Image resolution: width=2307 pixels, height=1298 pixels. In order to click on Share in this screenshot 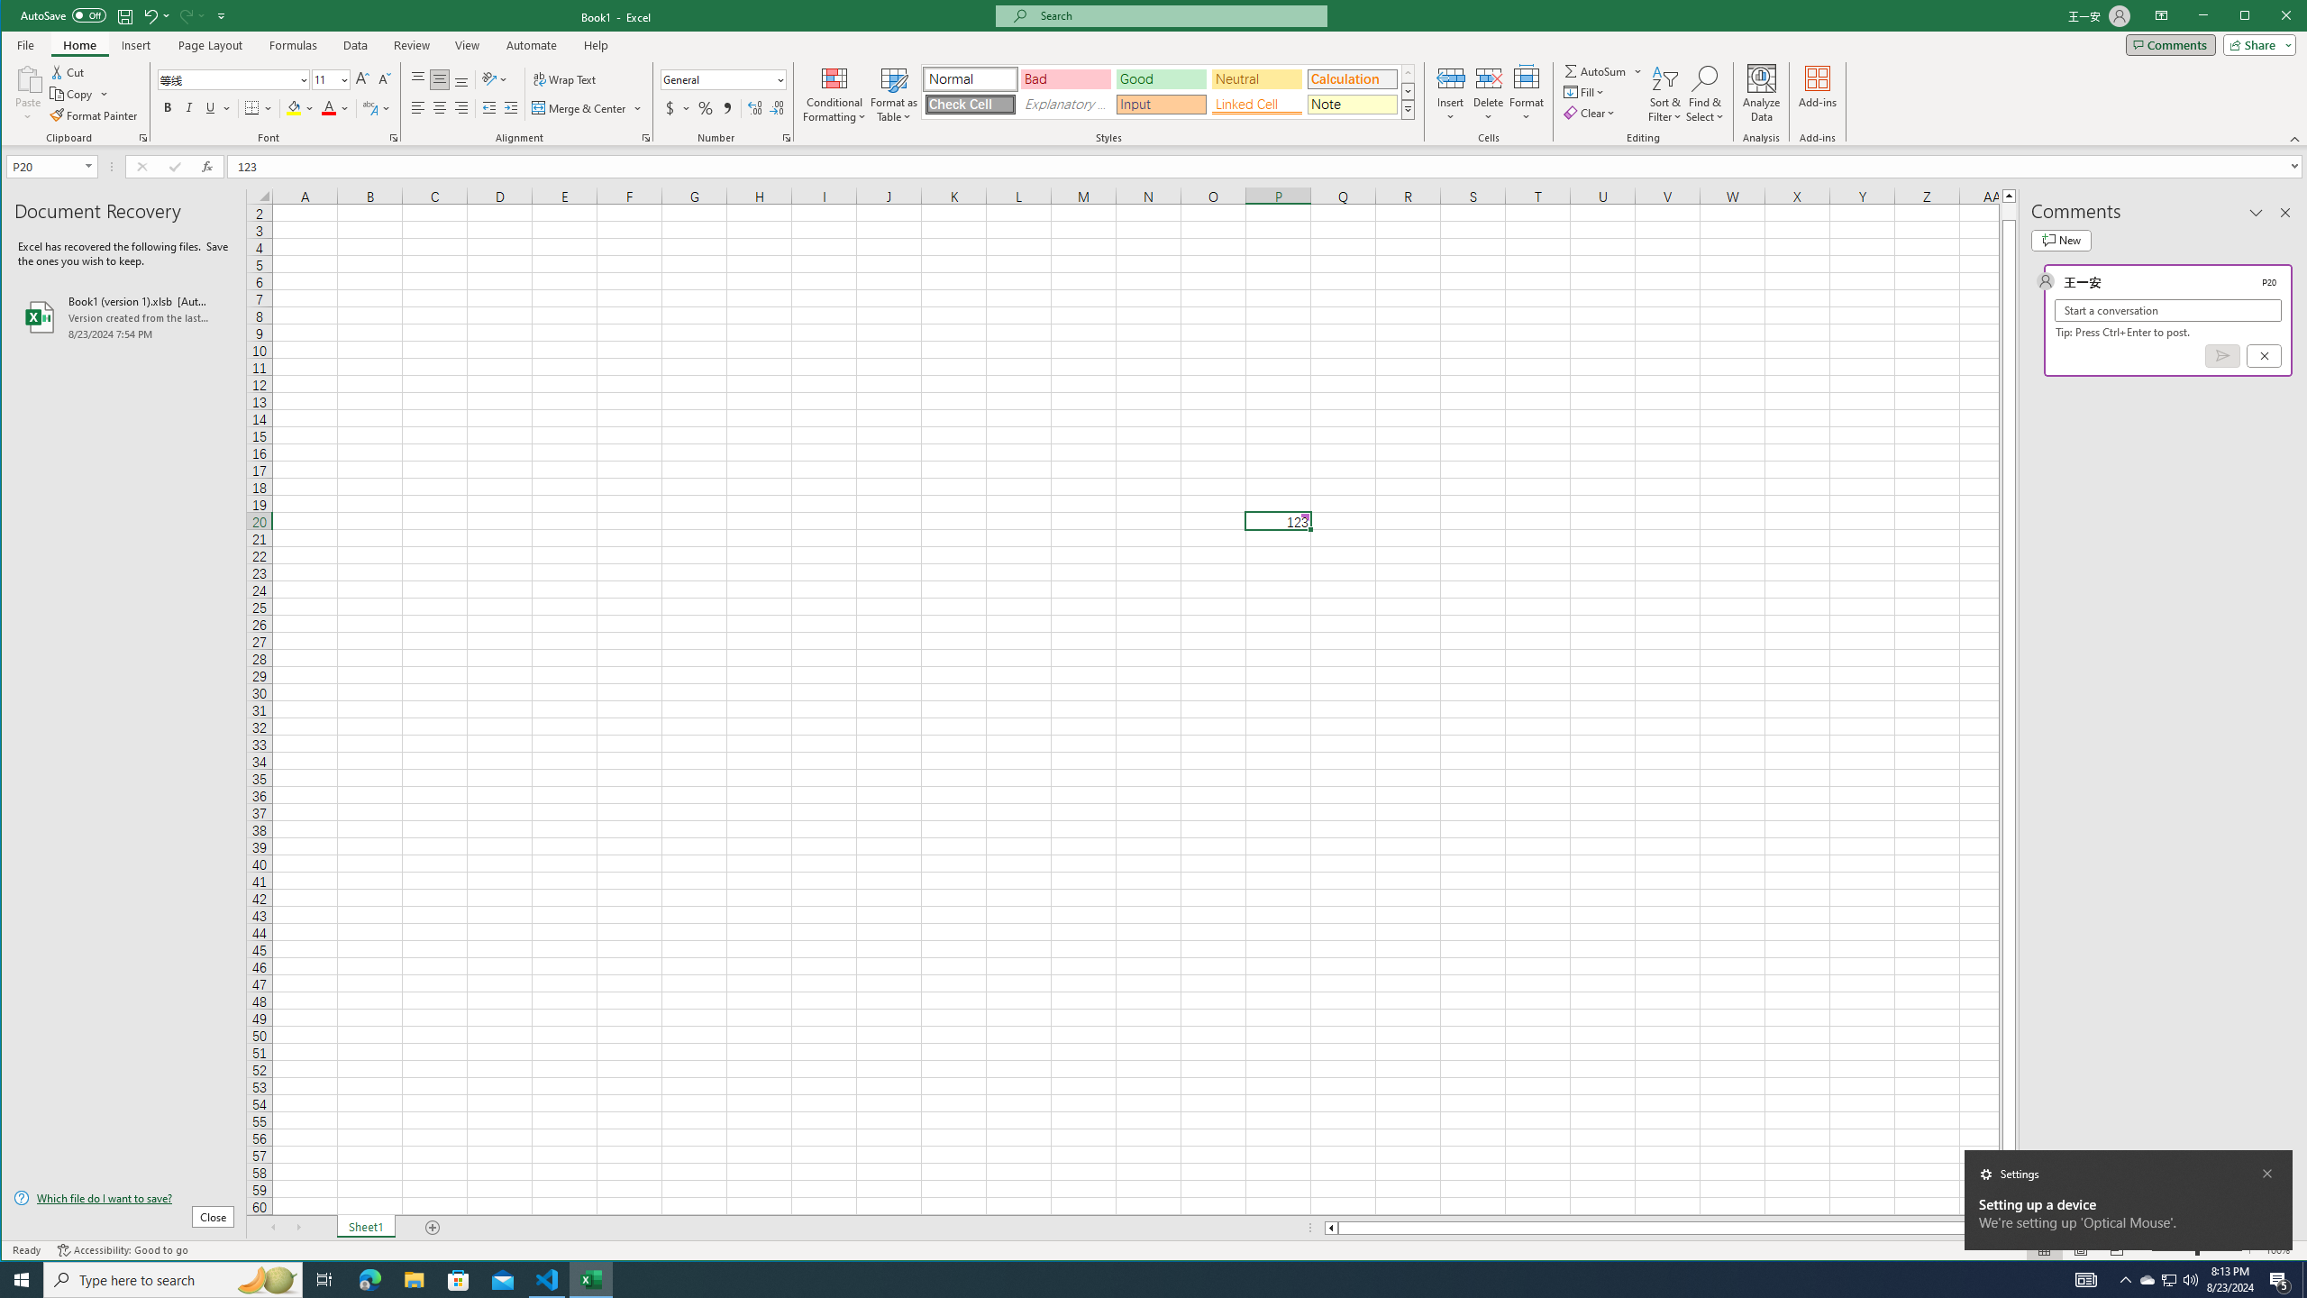, I will do `click(2257, 44)`.